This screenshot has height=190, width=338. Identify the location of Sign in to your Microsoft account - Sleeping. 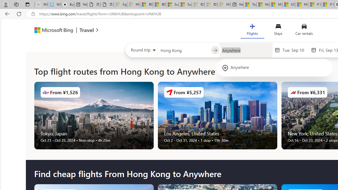
(120, 5).